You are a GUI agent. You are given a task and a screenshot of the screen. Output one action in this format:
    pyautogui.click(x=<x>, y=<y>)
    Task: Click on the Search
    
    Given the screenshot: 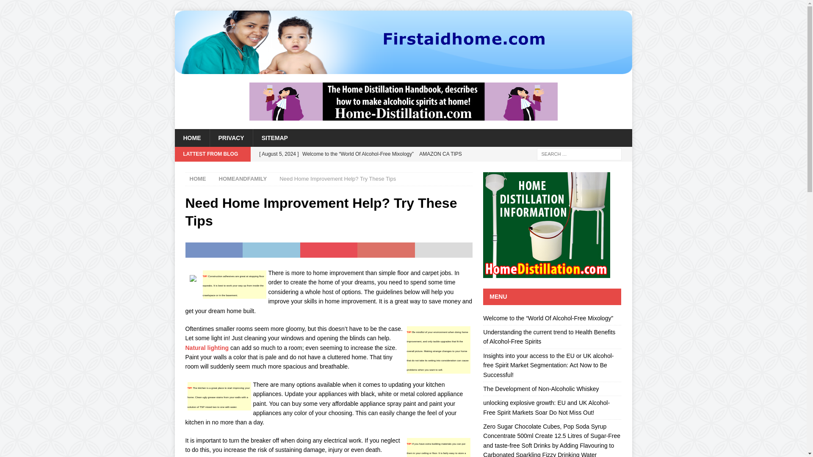 What is the action you would take?
    pyautogui.click(x=31, y=7)
    